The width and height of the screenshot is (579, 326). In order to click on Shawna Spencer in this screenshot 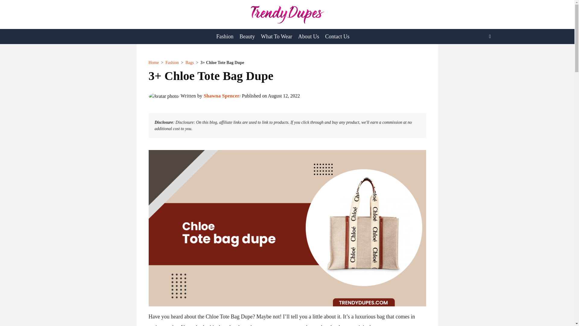, I will do `click(221, 96)`.